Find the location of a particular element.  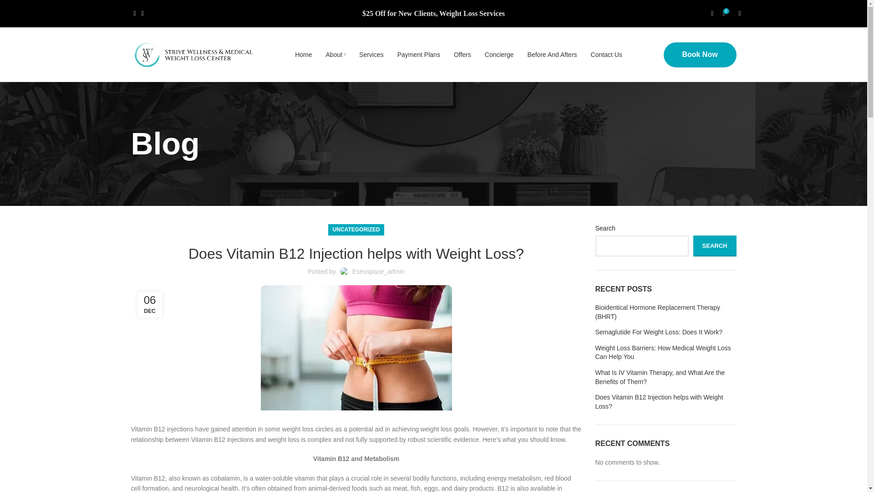

SEARCH is located at coordinates (715, 246).